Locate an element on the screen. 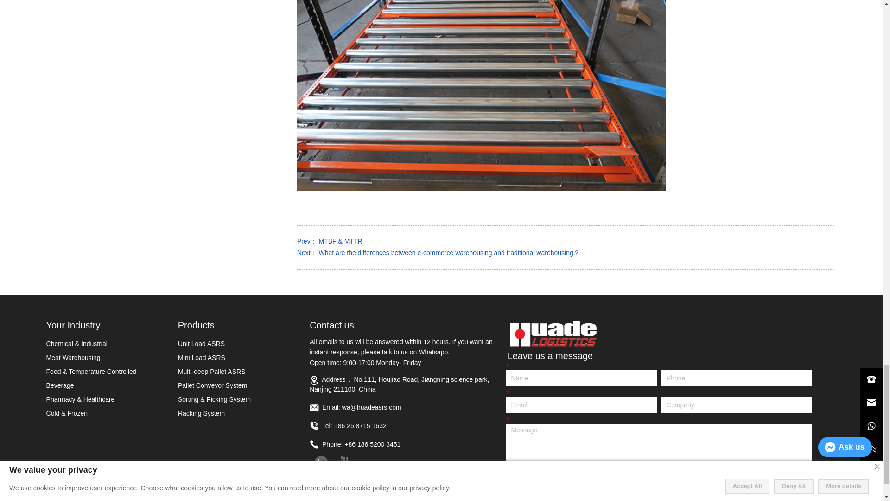 The image size is (890, 501). Beverage is located at coordinates (100, 385).